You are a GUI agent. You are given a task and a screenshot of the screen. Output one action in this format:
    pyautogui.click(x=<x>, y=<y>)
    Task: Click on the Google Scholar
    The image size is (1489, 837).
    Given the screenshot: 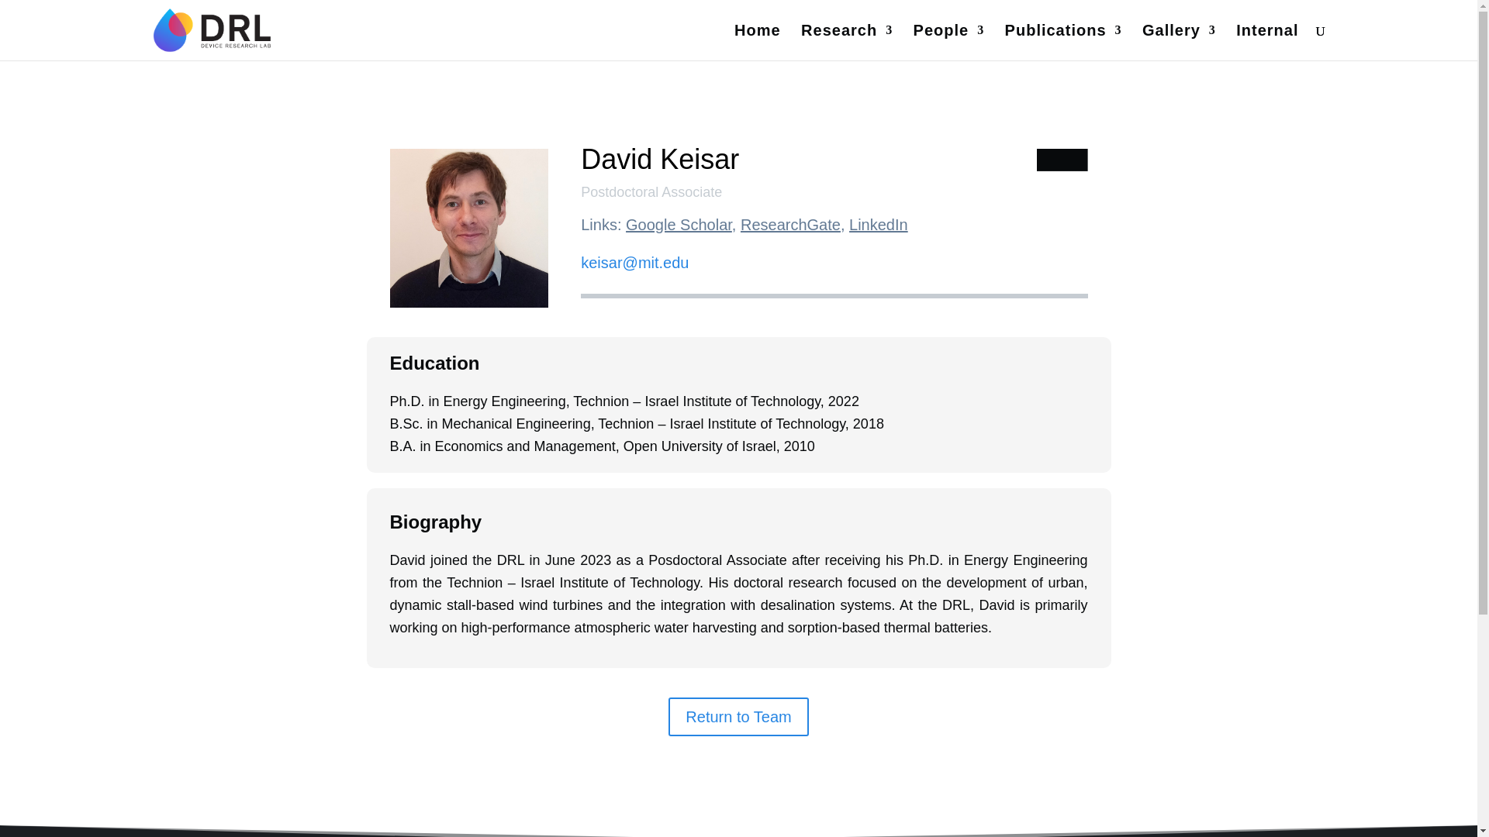 What is the action you would take?
    pyautogui.click(x=679, y=225)
    